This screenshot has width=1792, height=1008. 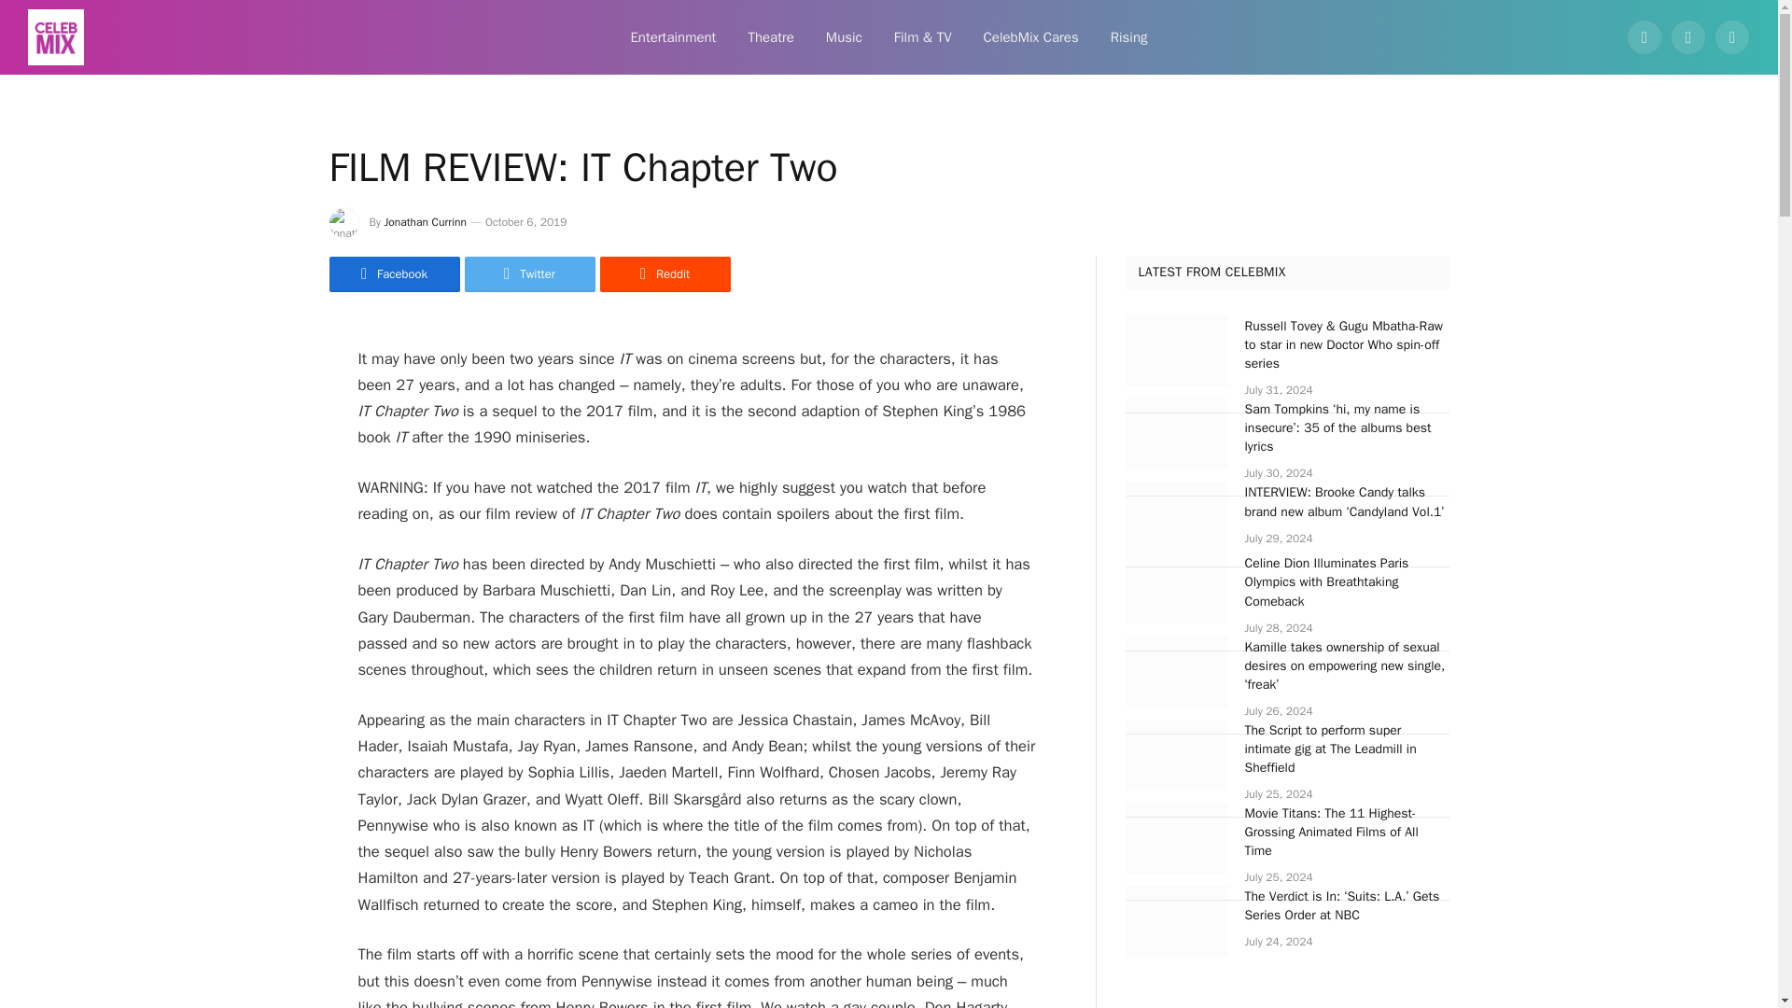 I want to click on CelebMix Cares, so click(x=1030, y=37).